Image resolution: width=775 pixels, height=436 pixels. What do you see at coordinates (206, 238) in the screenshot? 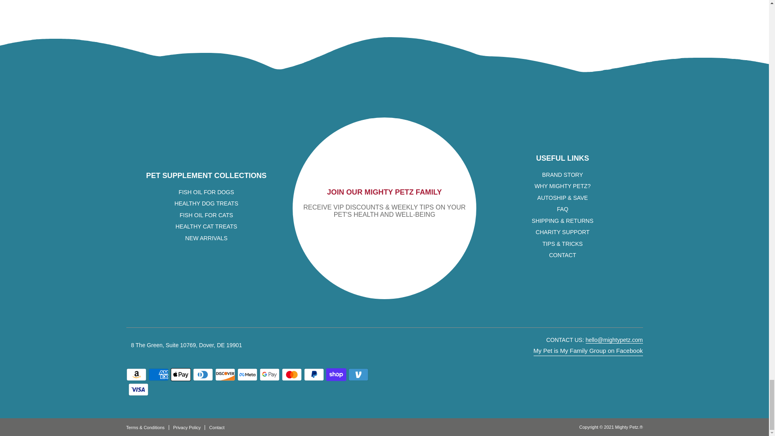
I see `New Arrivals` at bounding box center [206, 238].